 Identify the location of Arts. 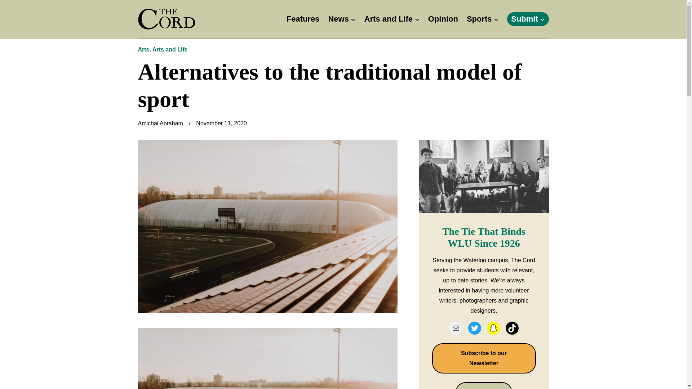
(143, 49).